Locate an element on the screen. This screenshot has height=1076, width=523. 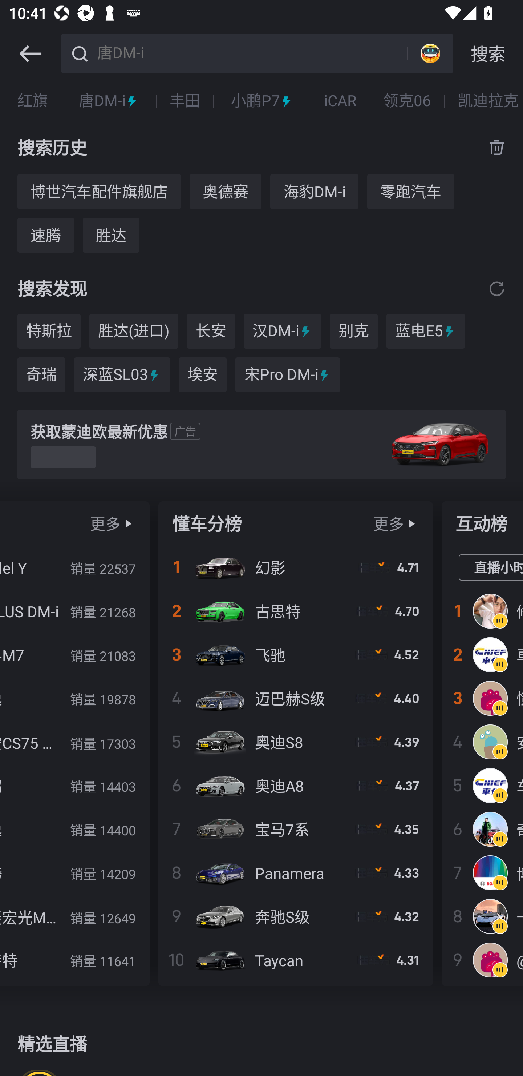
奥迪S8 4.39 is located at coordinates (295, 742).